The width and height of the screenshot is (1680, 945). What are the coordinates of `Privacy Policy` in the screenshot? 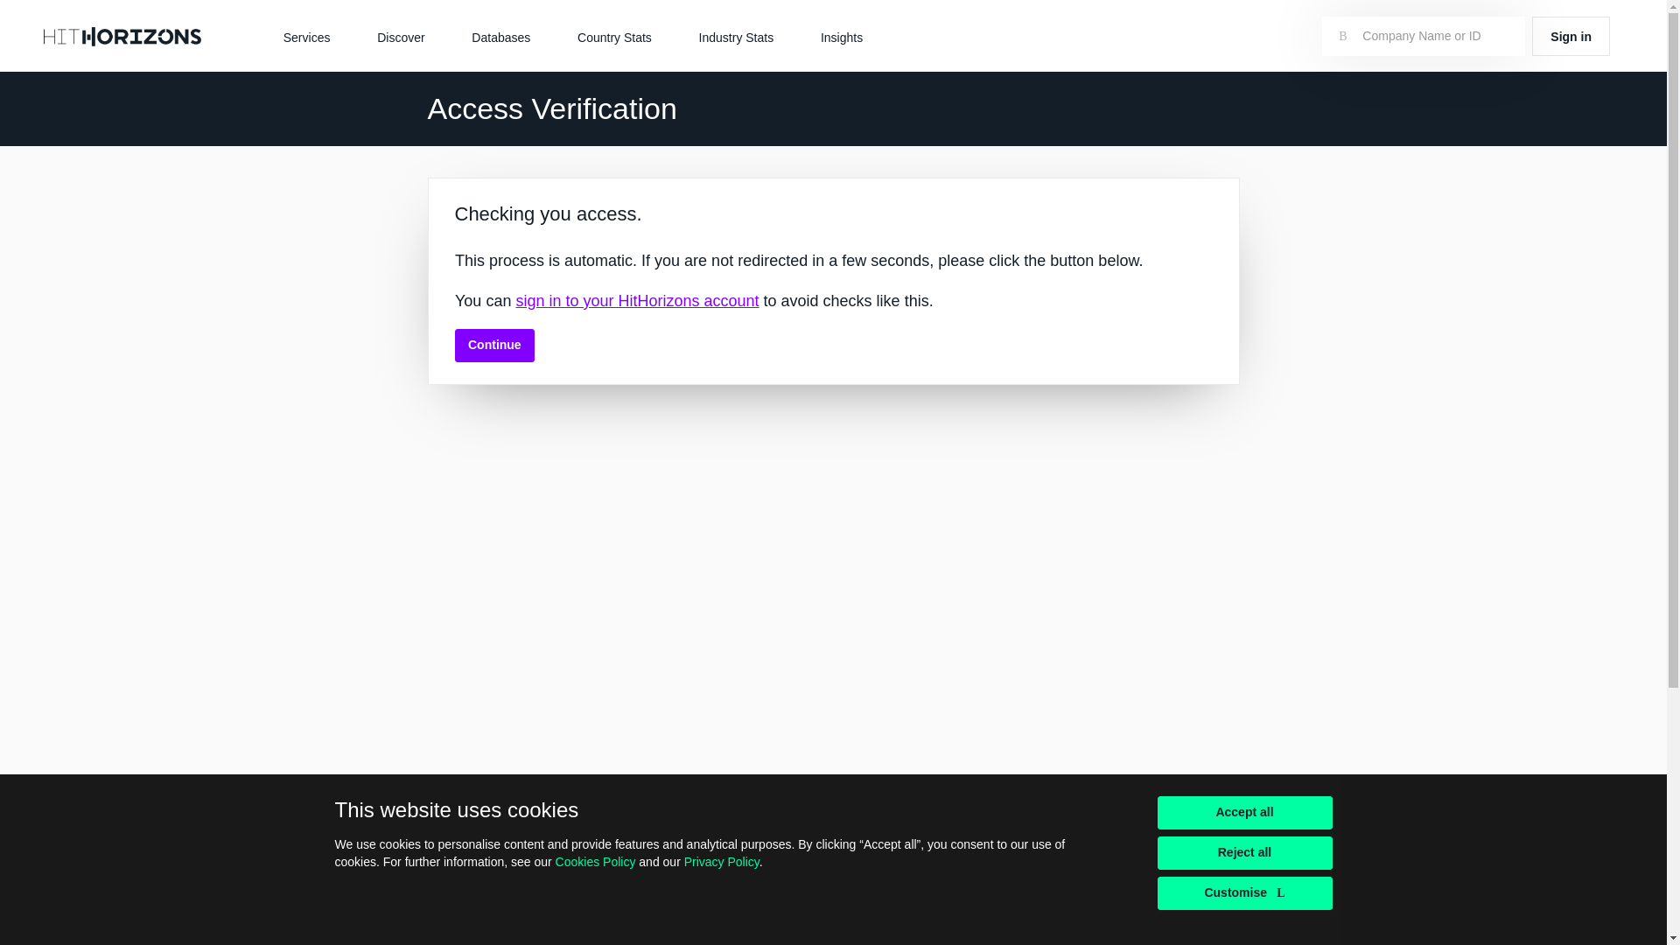 It's located at (721, 861).